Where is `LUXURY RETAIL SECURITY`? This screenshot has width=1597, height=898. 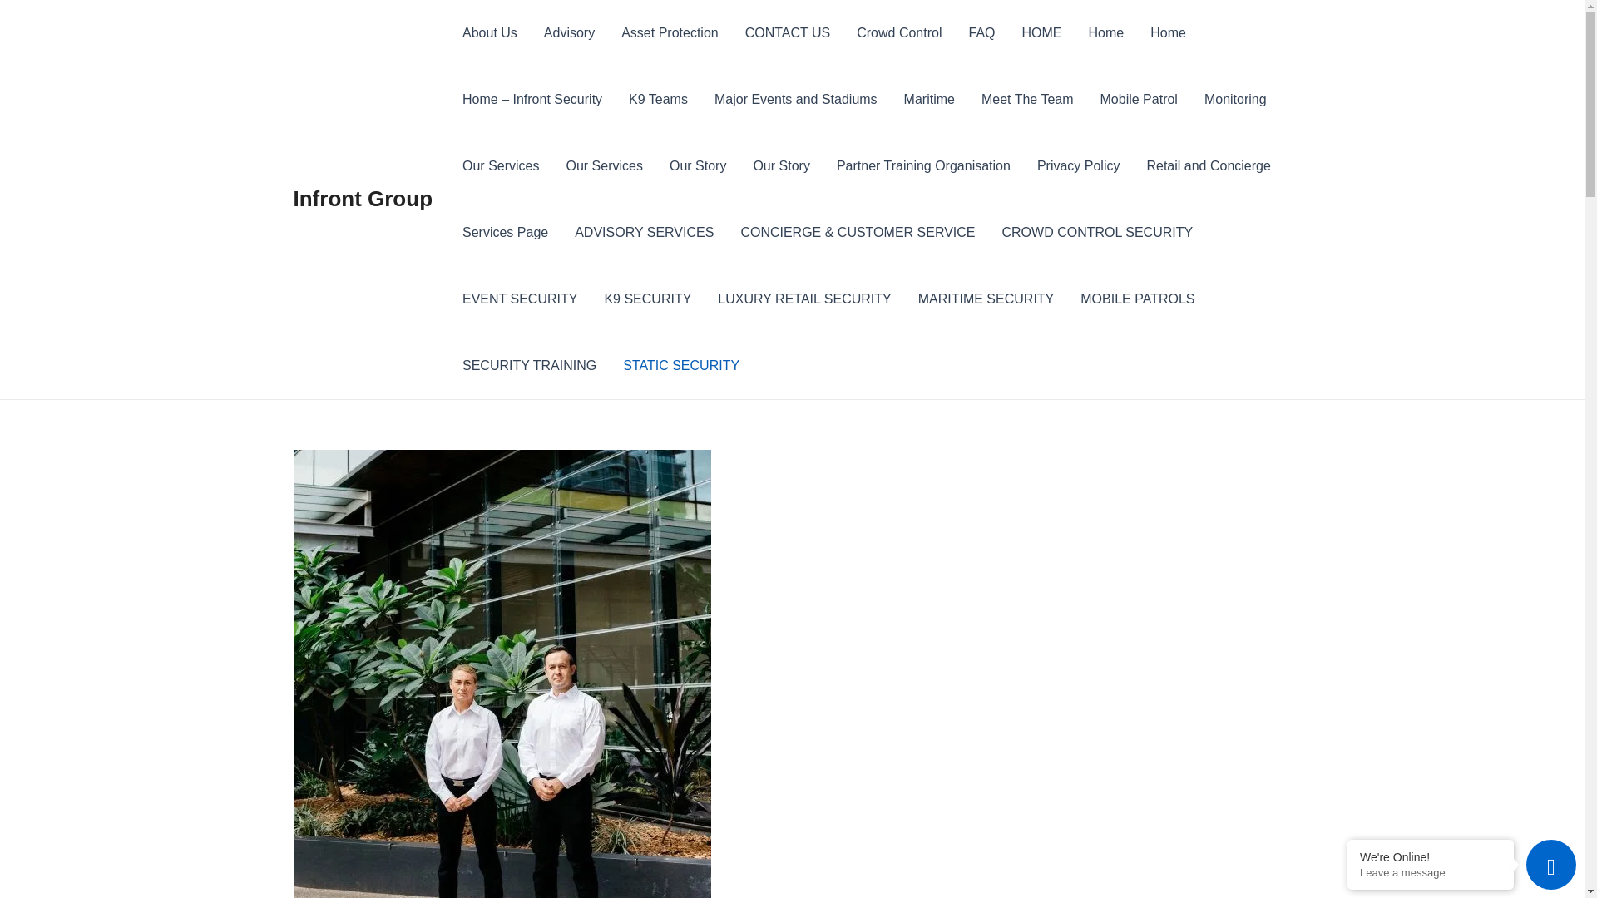
LUXURY RETAIL SECURITY is located at coordinates (804, 299).